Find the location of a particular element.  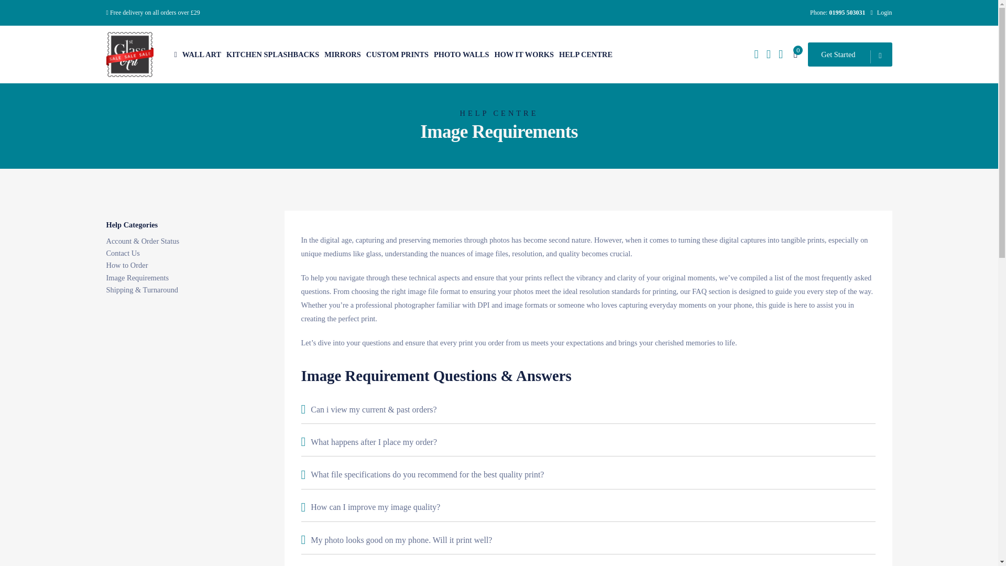

CUSTOM PRINTS is located at coordinates (397, 55).